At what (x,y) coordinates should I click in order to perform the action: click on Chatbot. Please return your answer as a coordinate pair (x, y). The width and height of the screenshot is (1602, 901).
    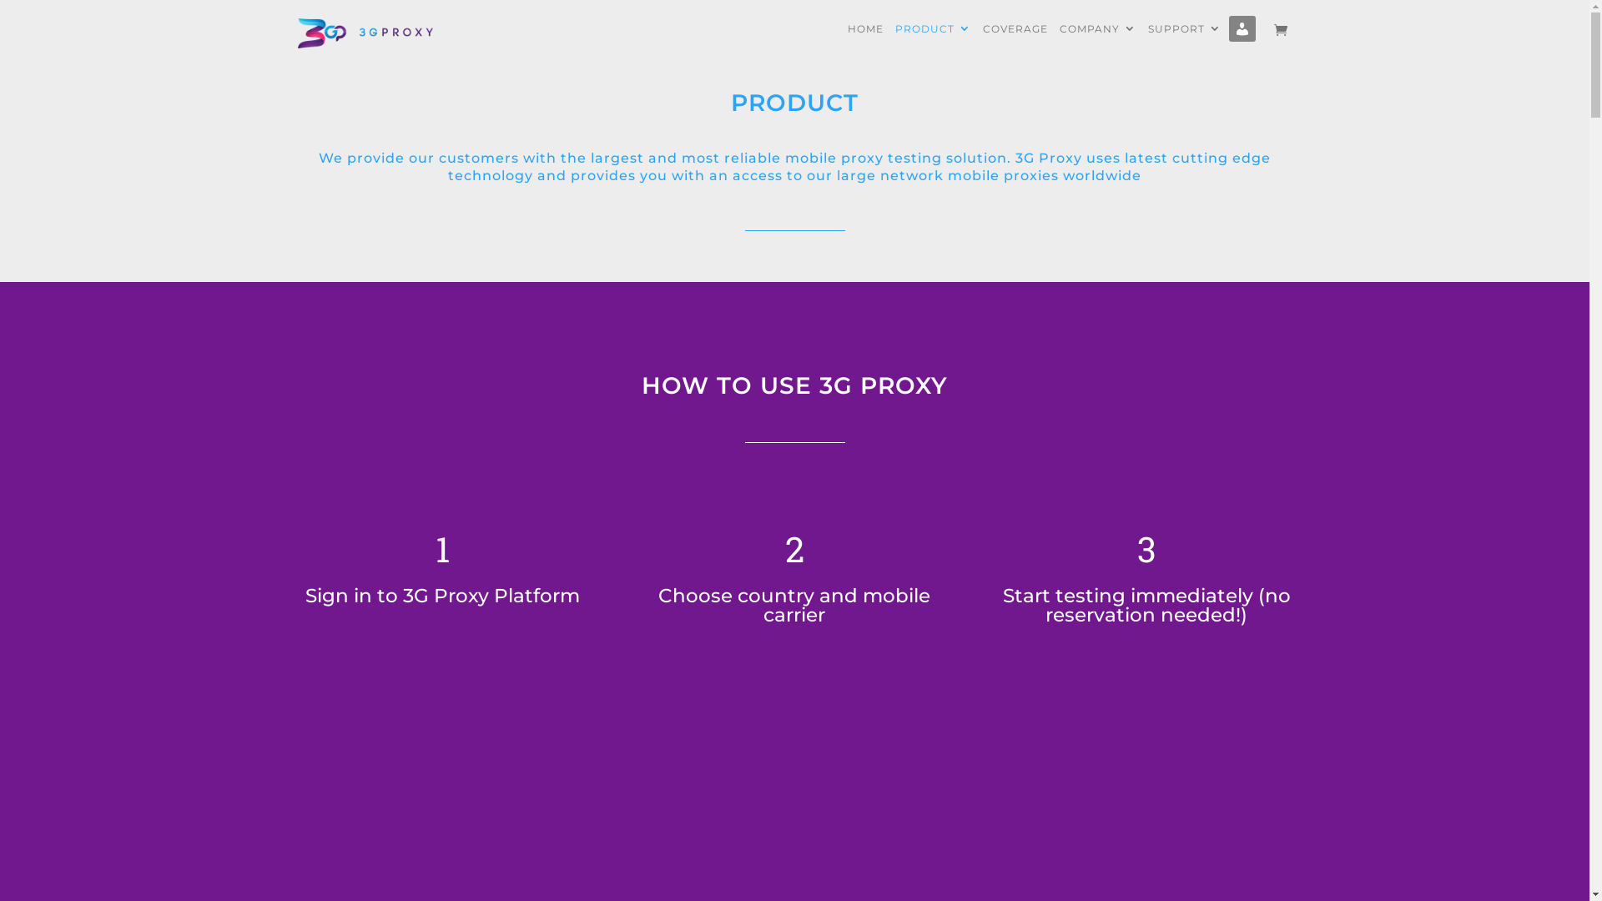
    Looking at the image, I should click on (1523, 834).